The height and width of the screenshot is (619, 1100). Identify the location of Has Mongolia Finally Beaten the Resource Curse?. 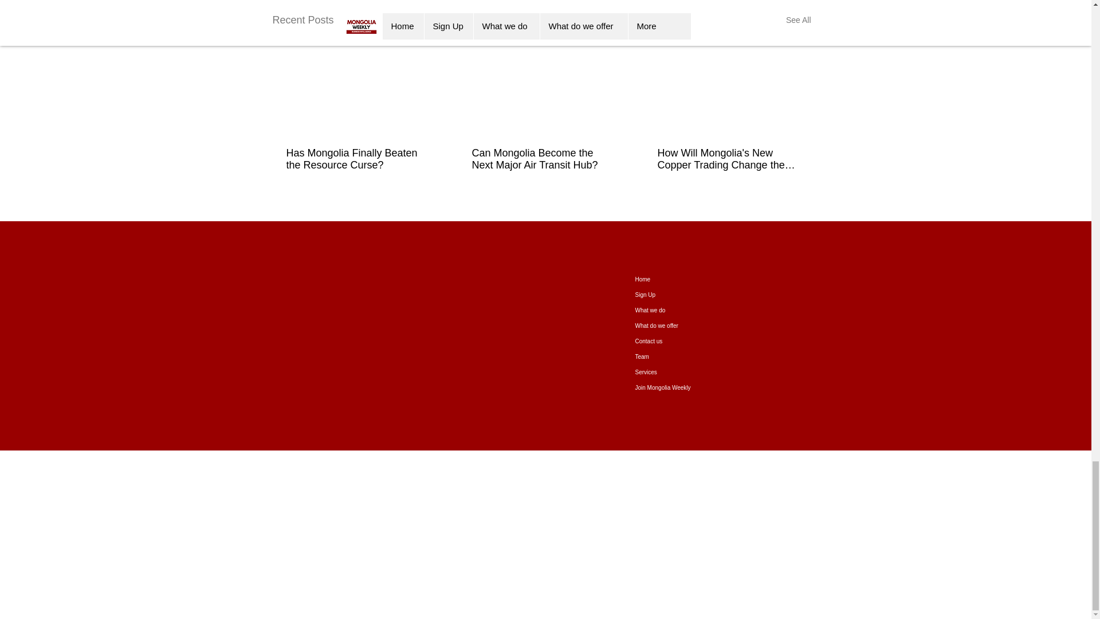
(355, 159).